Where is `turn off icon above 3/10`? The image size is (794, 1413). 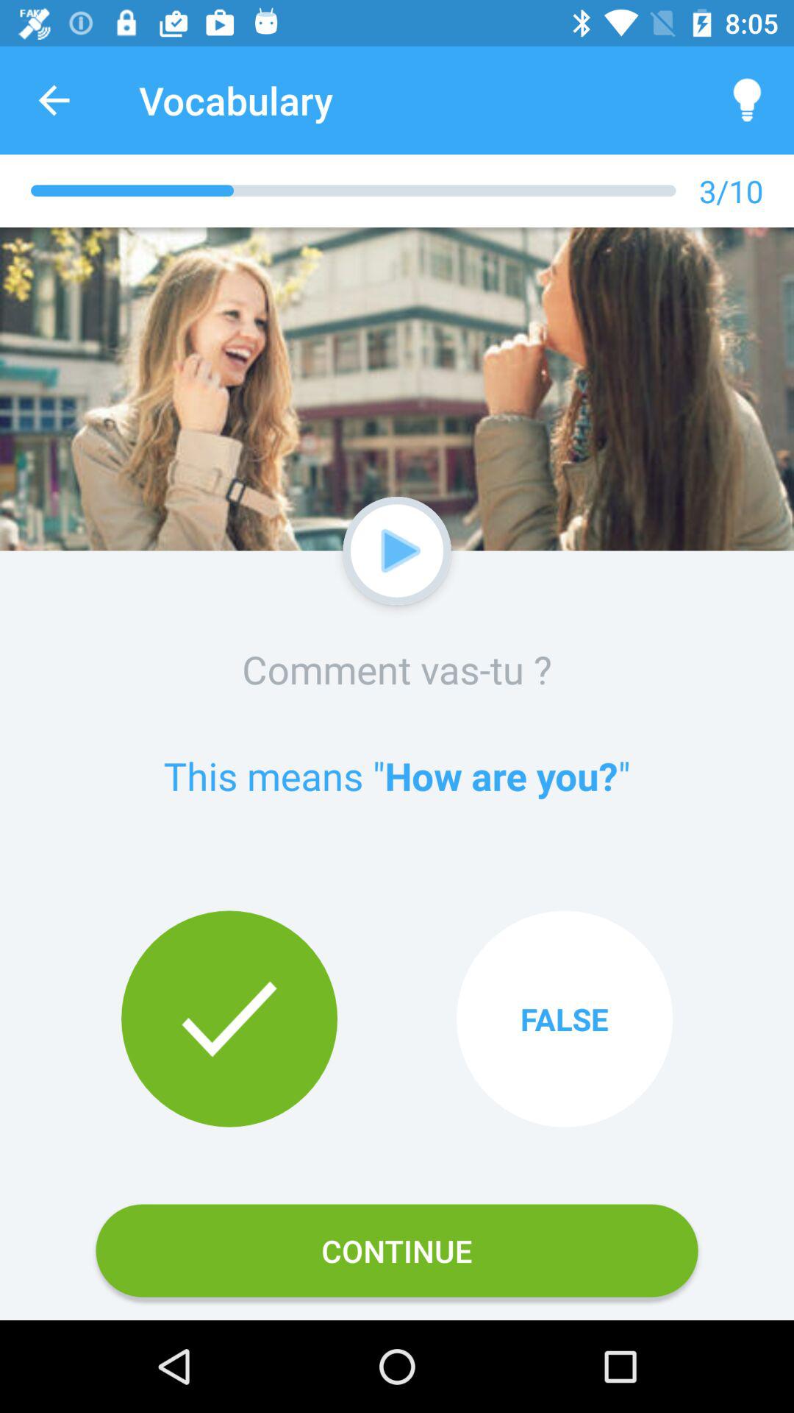
turn off icon above 3/10 is located at coordinates (747, 100).